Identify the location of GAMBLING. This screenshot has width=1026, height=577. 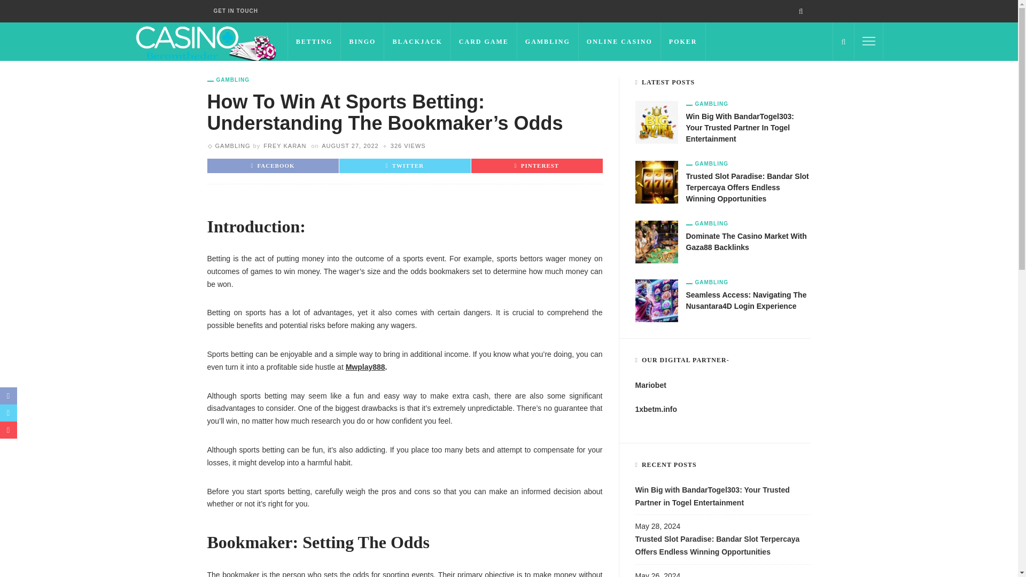
(228, 80).